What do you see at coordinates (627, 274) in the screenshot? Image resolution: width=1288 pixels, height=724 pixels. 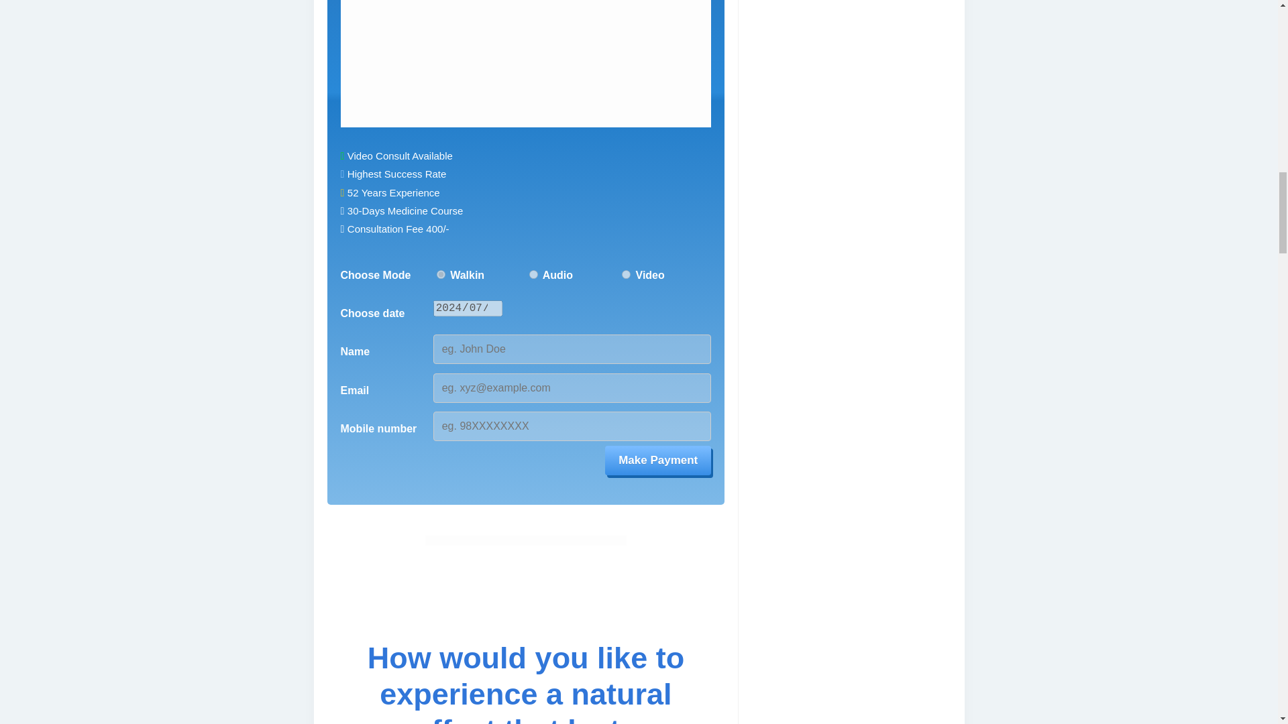 I see `Video` at bounding box center [627, 274].